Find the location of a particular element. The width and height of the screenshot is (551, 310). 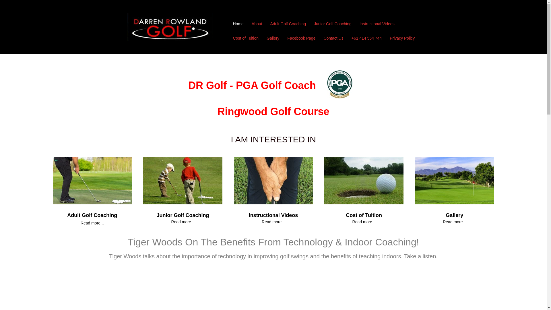

Gallery is located at coordinates (273, 38).